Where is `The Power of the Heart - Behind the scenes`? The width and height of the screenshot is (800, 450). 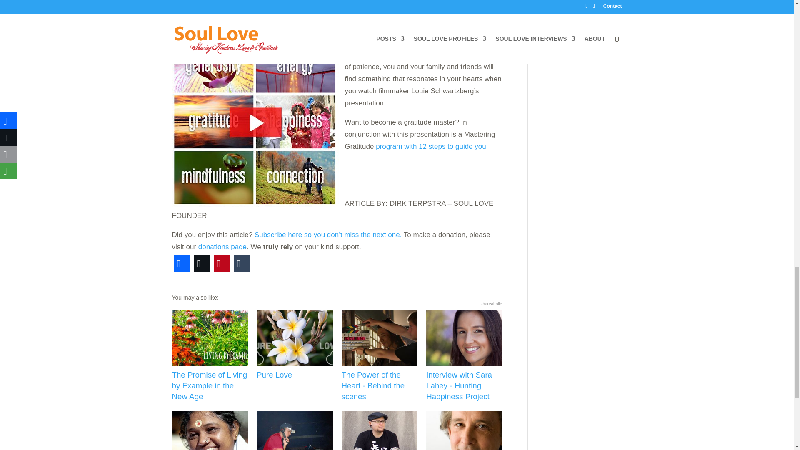
The Power of the Heart - Behind the scenes is located at coordinates (379, 356).